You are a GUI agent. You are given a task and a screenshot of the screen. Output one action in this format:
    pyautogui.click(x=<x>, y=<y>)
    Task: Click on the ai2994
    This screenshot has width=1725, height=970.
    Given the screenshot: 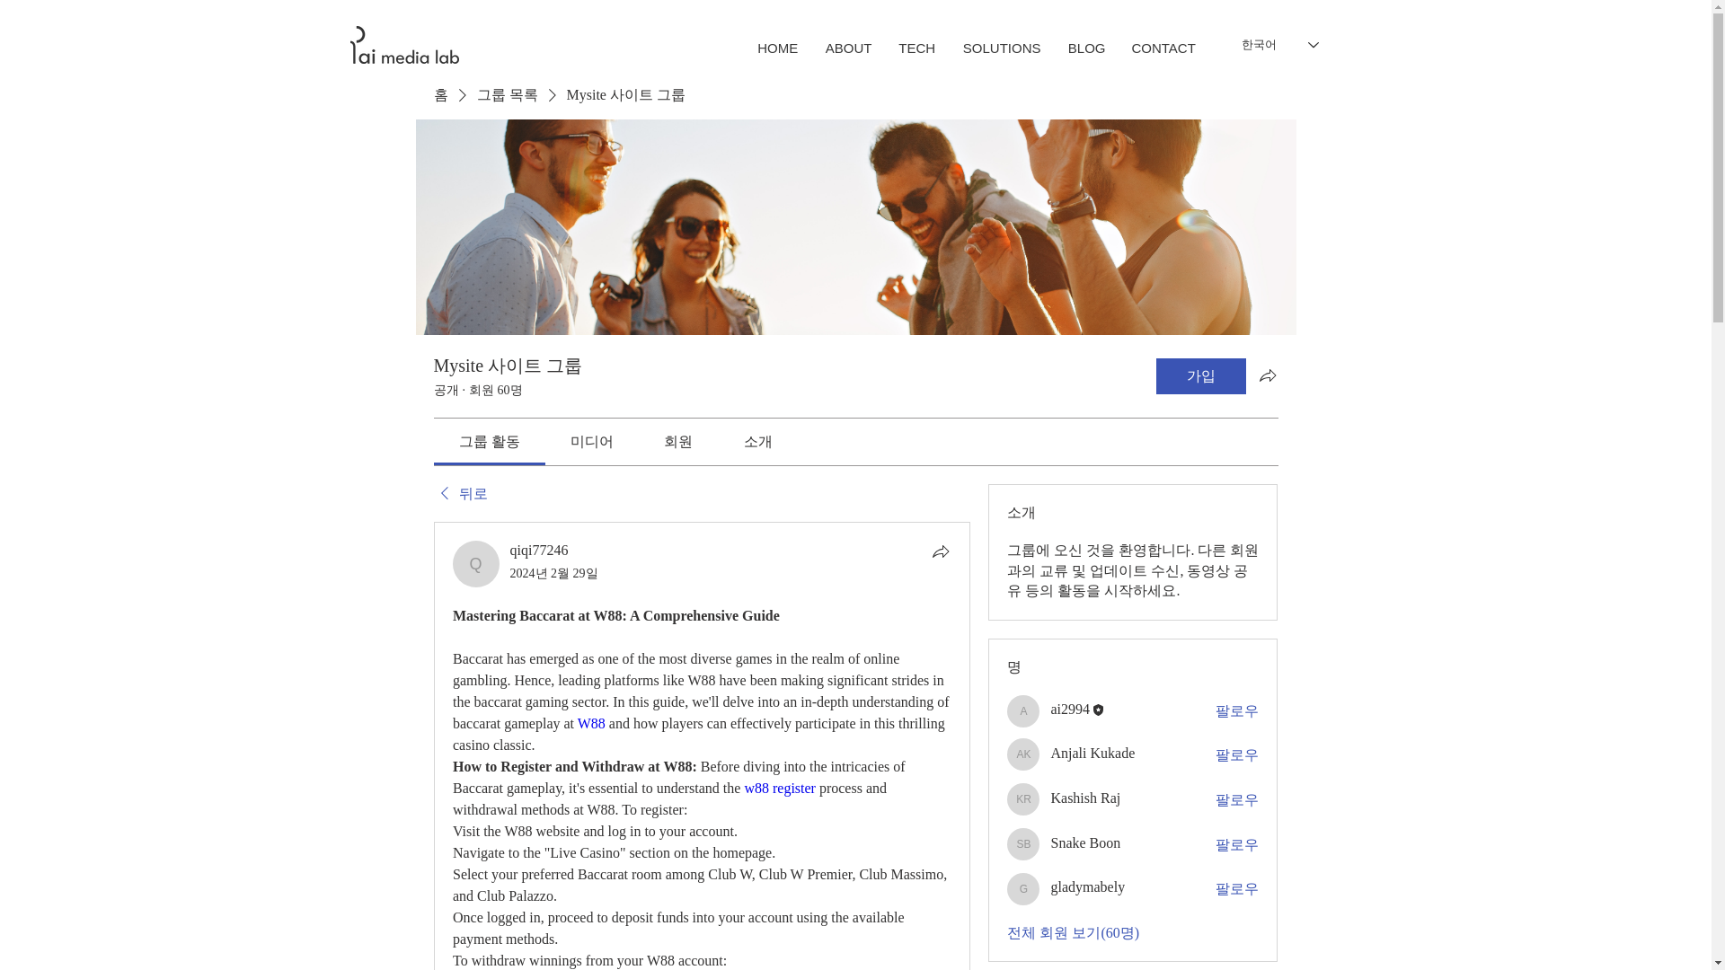 What is the action you would take?
    pyautogui.click(x=1070, y=709)
    